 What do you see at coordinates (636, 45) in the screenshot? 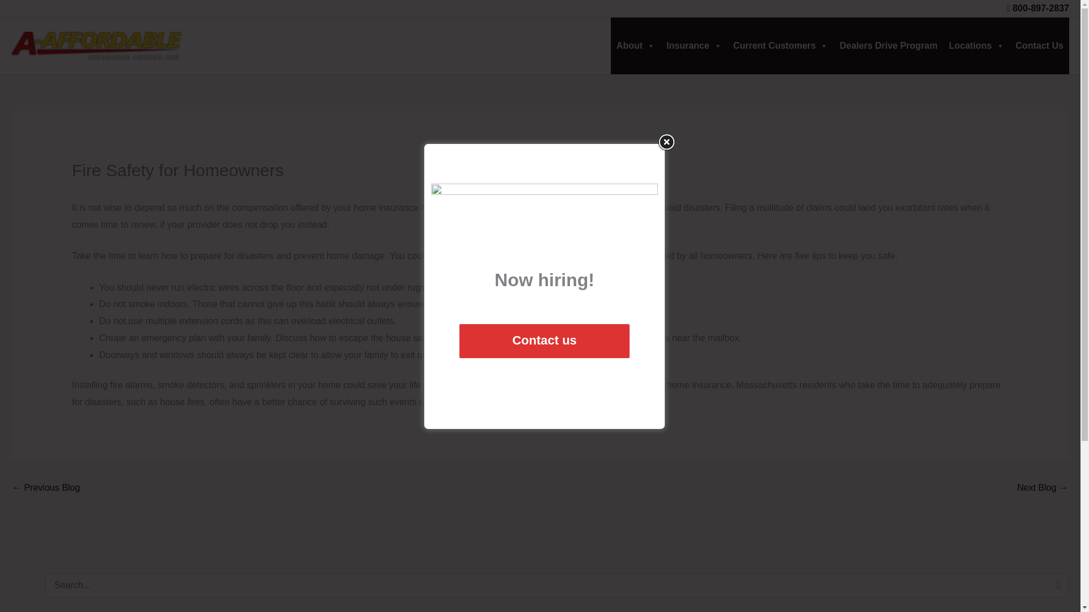
I see `About` at bounding box center [636, 45].